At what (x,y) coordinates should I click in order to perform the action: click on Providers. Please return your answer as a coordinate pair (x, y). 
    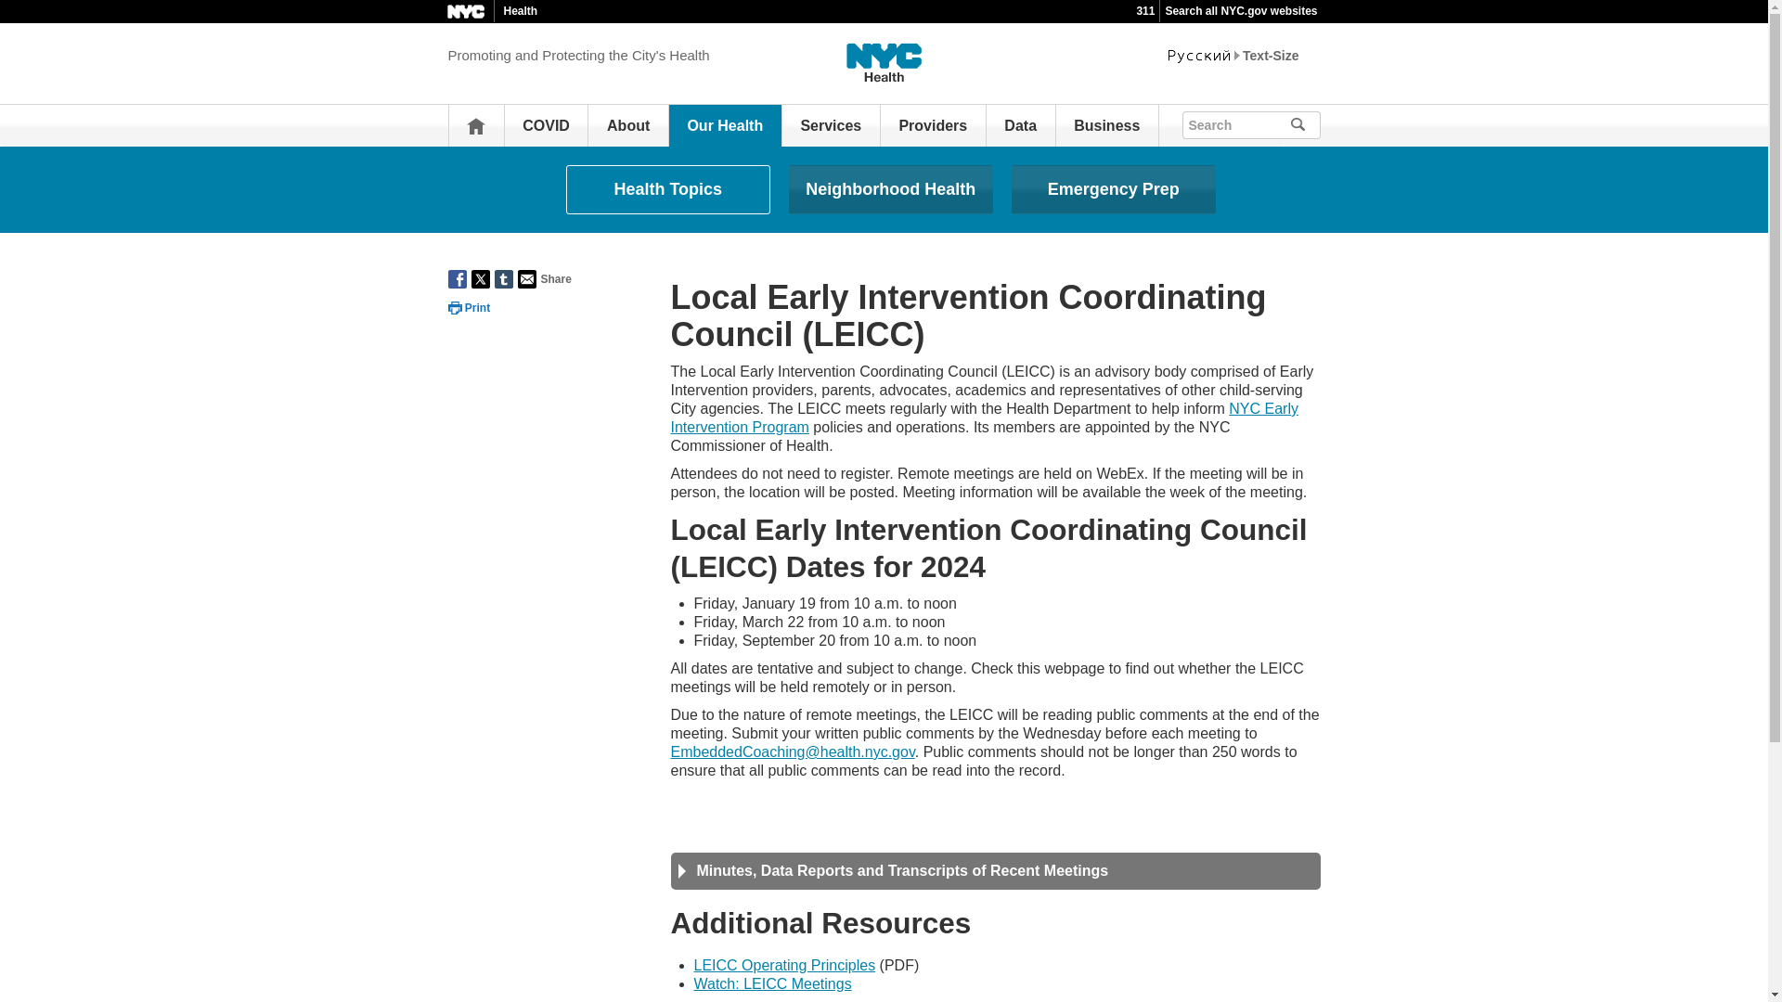
    Looking at the image, I should click on (932, 125).